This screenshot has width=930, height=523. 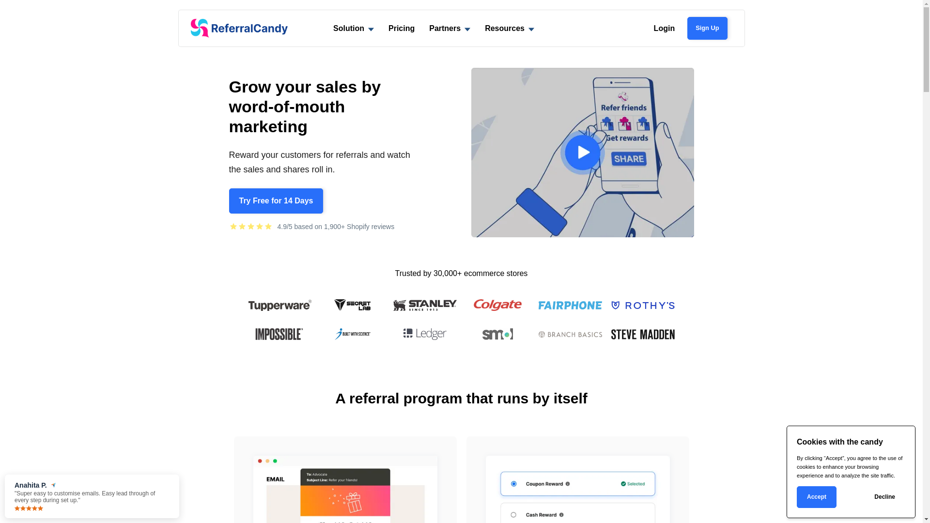 What do you see at coordinates (665, 28) in the screenshot?
I see `Login` at bounding box center [665, 28].